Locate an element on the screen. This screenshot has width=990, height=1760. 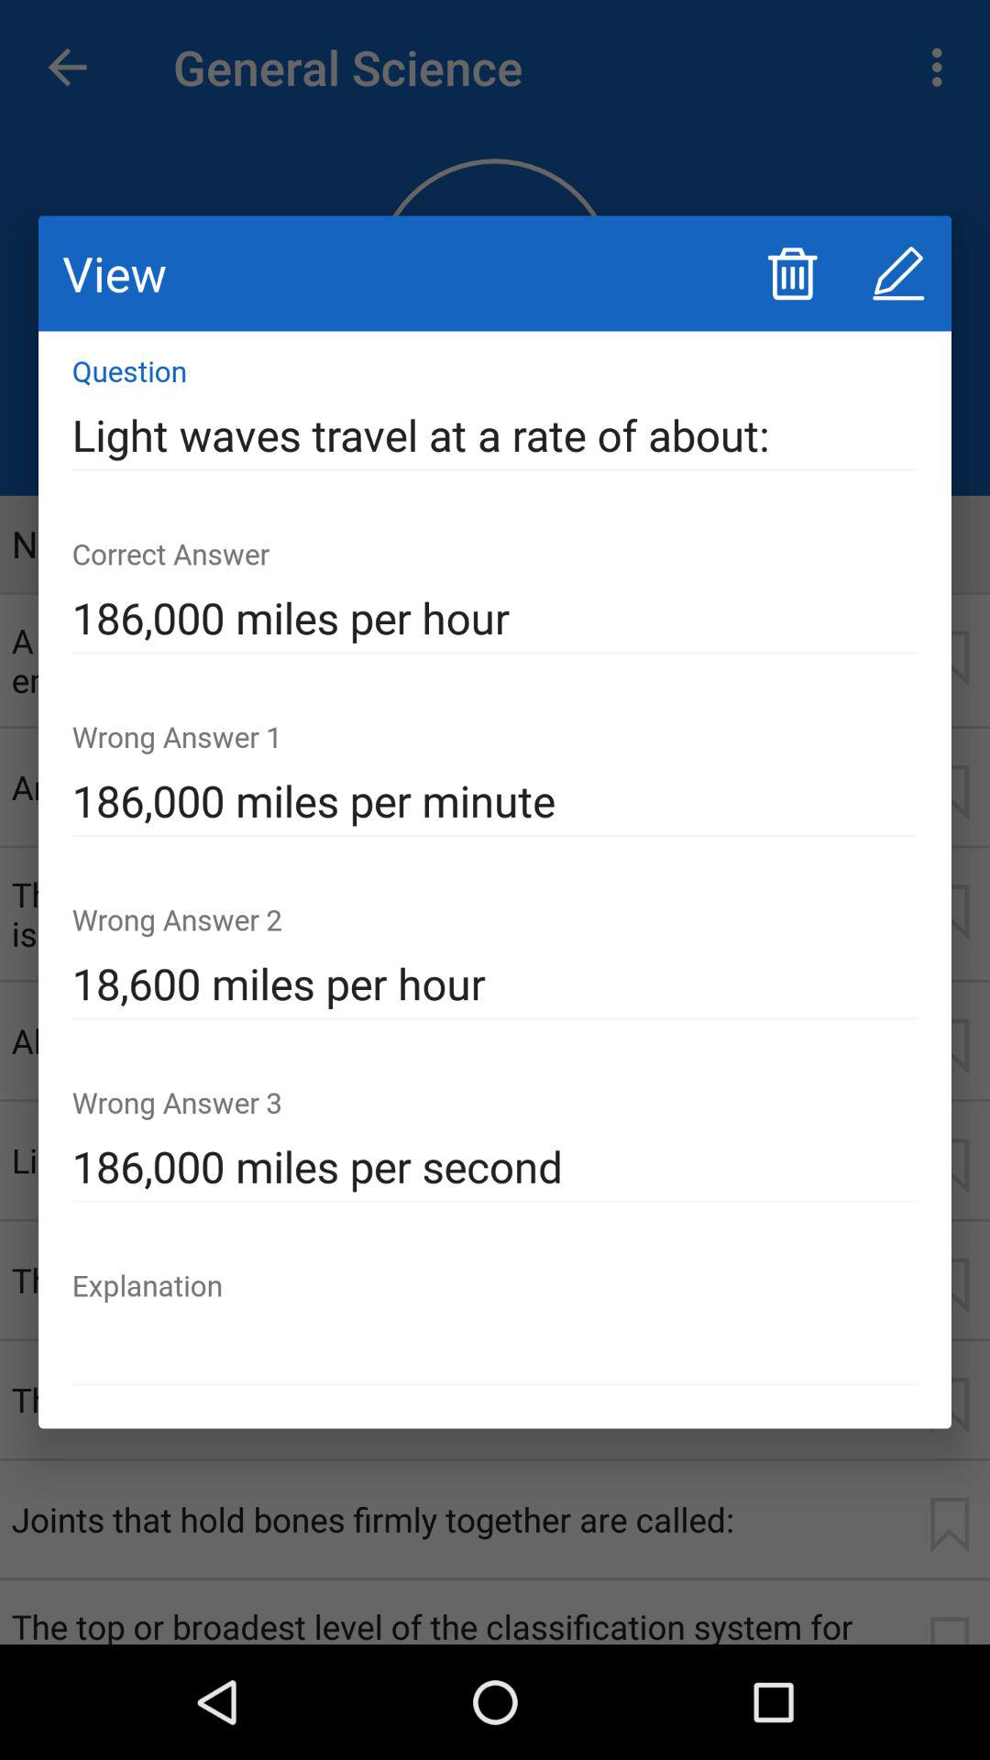
launch the item below view item is located at coordinates (495, 435).